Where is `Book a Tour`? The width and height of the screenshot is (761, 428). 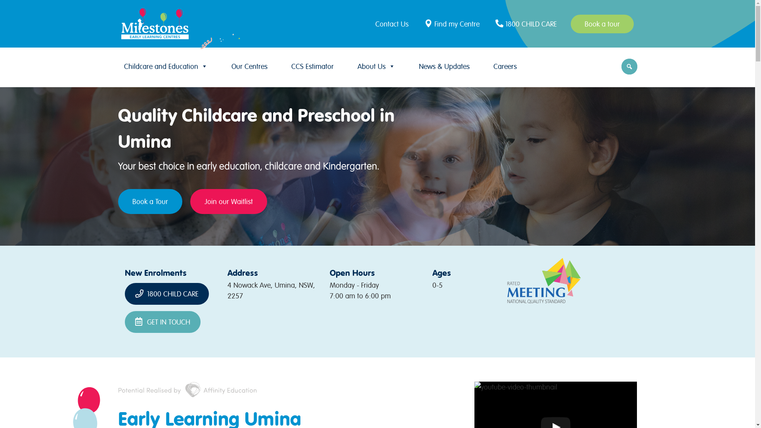
Book a Tour is located at coordinates (150, 201).